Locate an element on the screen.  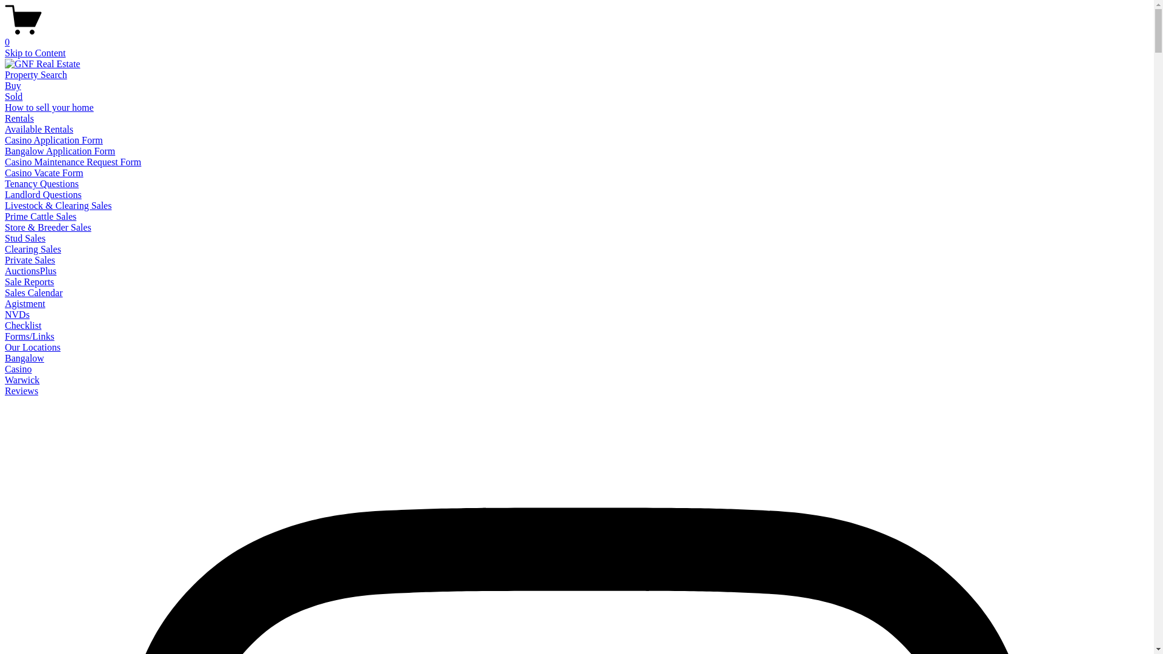
Stud Sales is located at coordinates (25, 238).